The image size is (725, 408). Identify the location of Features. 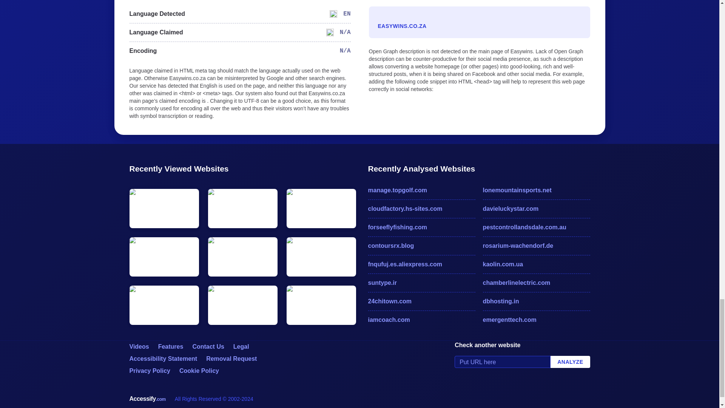
(171, 346).